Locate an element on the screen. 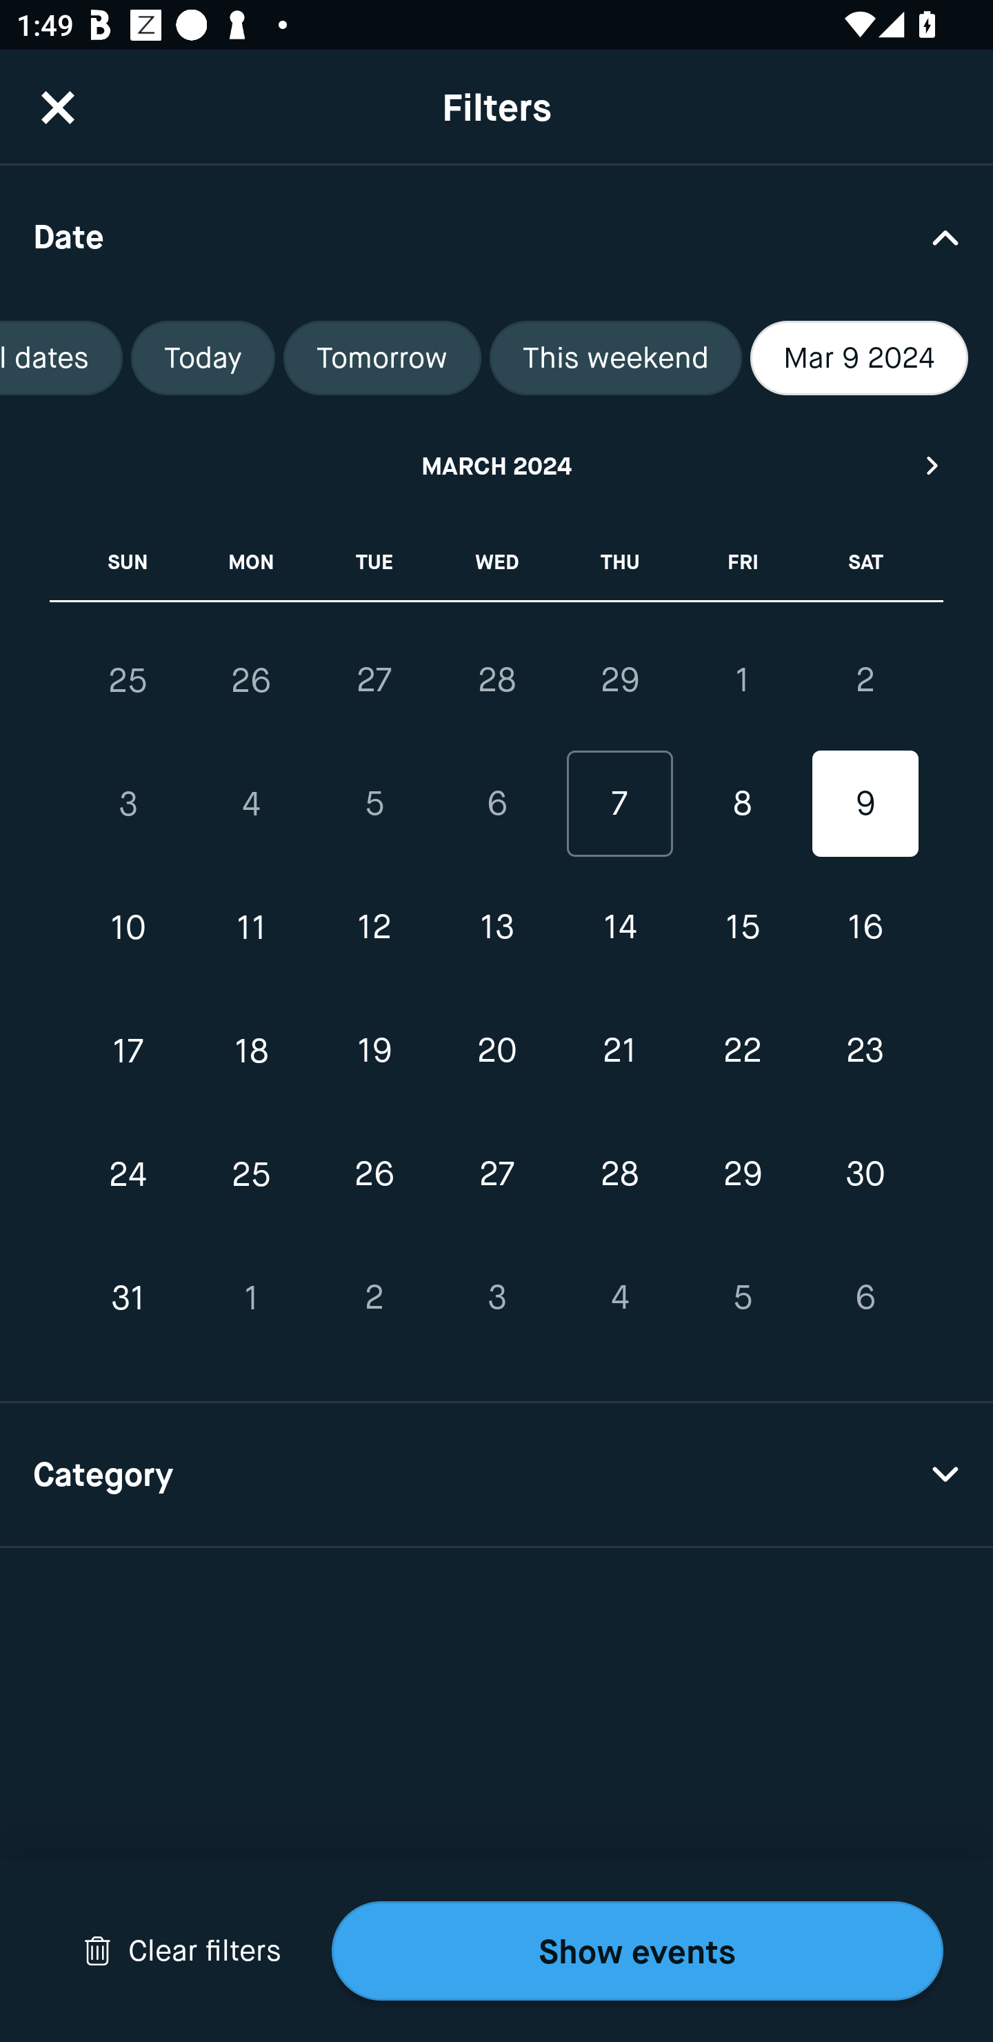 Image resolution: width=993 pixels, height=2042 pixels. 1 is located at coordinates (251, 1297).